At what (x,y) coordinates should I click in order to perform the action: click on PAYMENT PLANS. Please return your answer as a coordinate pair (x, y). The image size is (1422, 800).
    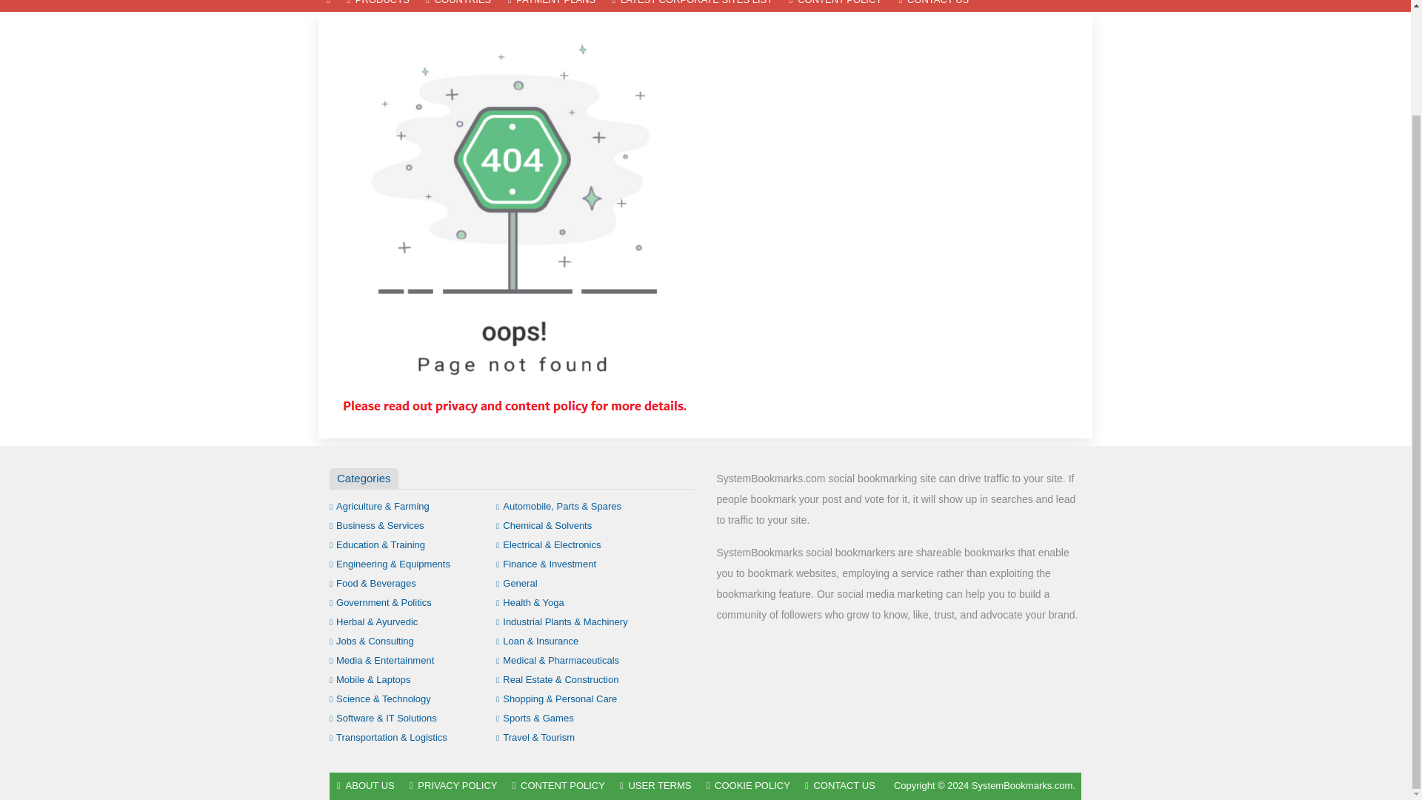
    Looking at the image, I should click on (551, 6).